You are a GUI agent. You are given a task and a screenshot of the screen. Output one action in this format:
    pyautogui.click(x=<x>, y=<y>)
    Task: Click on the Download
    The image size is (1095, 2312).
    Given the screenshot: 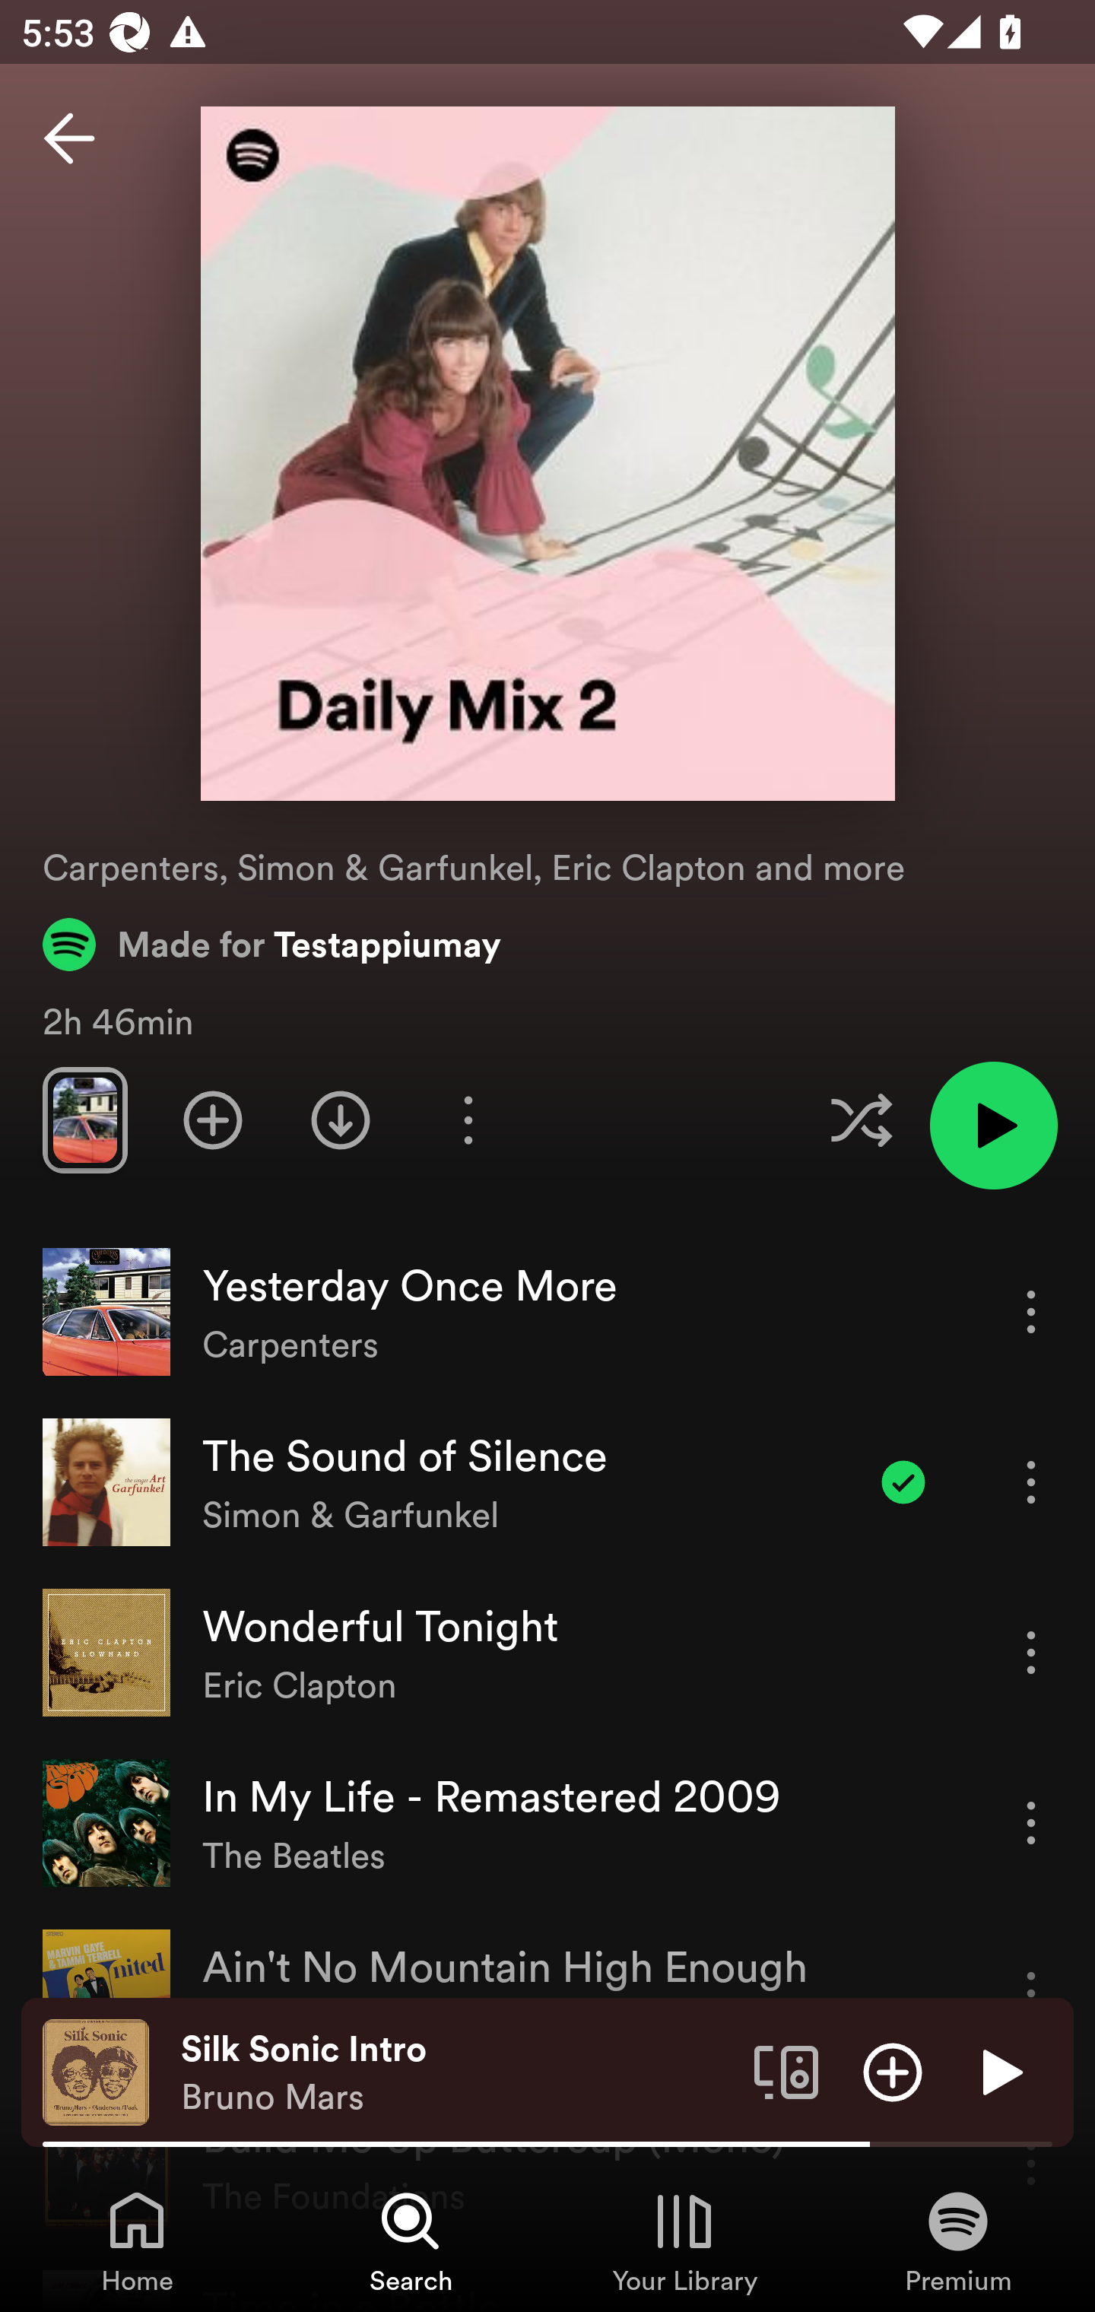 What is the action you would take?
    pyautogui.click(x=341, y=1119)
    